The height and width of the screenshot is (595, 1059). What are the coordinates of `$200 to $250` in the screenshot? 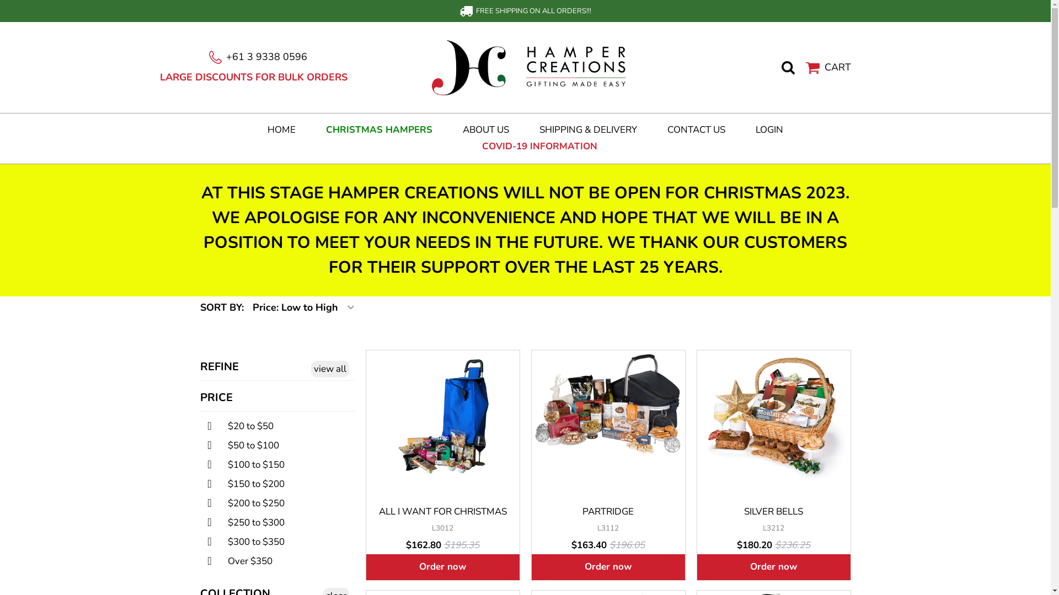 It's located at (250, 504).